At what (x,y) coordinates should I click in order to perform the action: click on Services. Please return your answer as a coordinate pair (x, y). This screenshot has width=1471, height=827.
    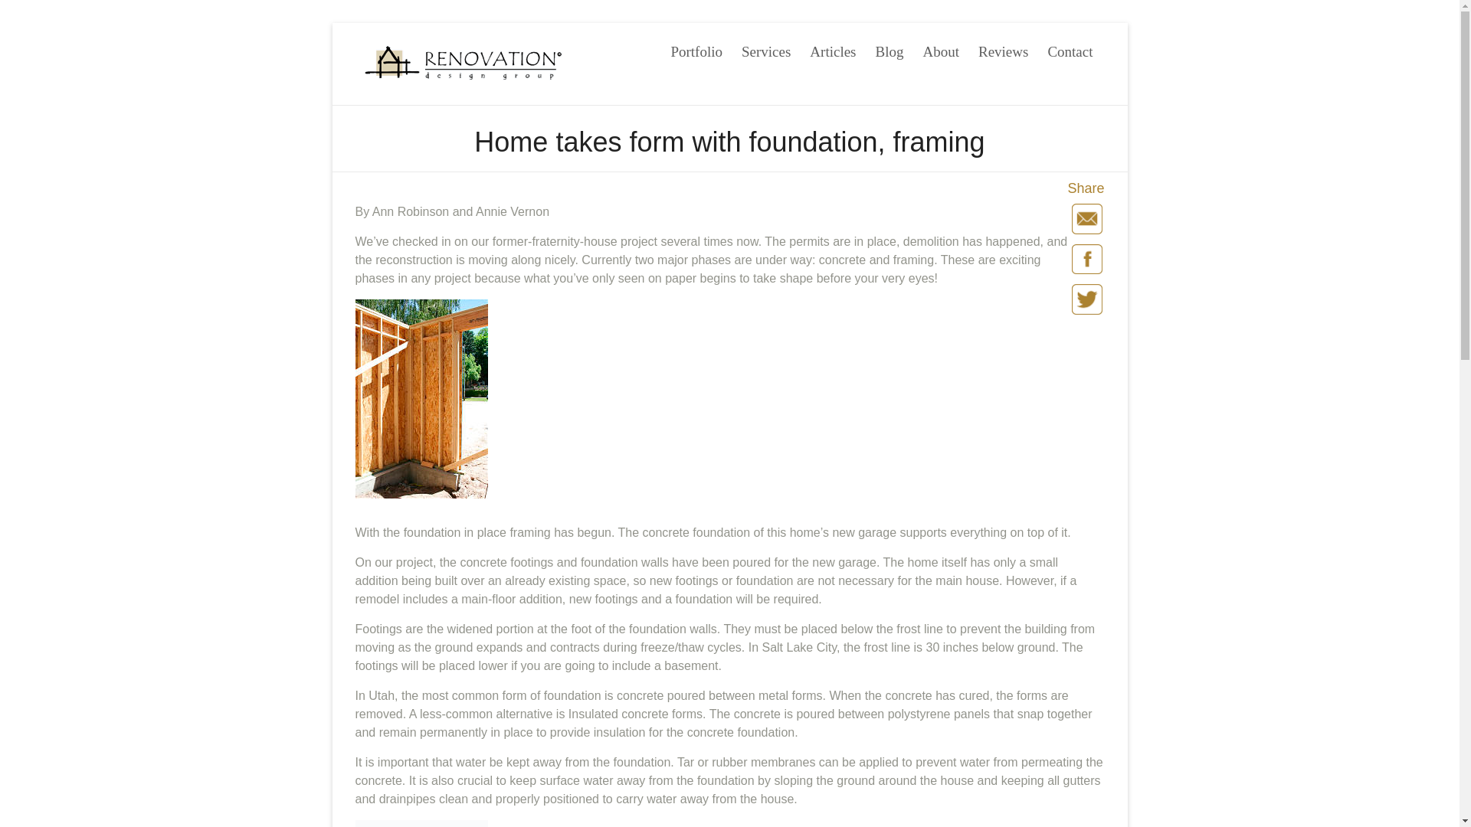
    Looking at the image, I should click on (766, 47).